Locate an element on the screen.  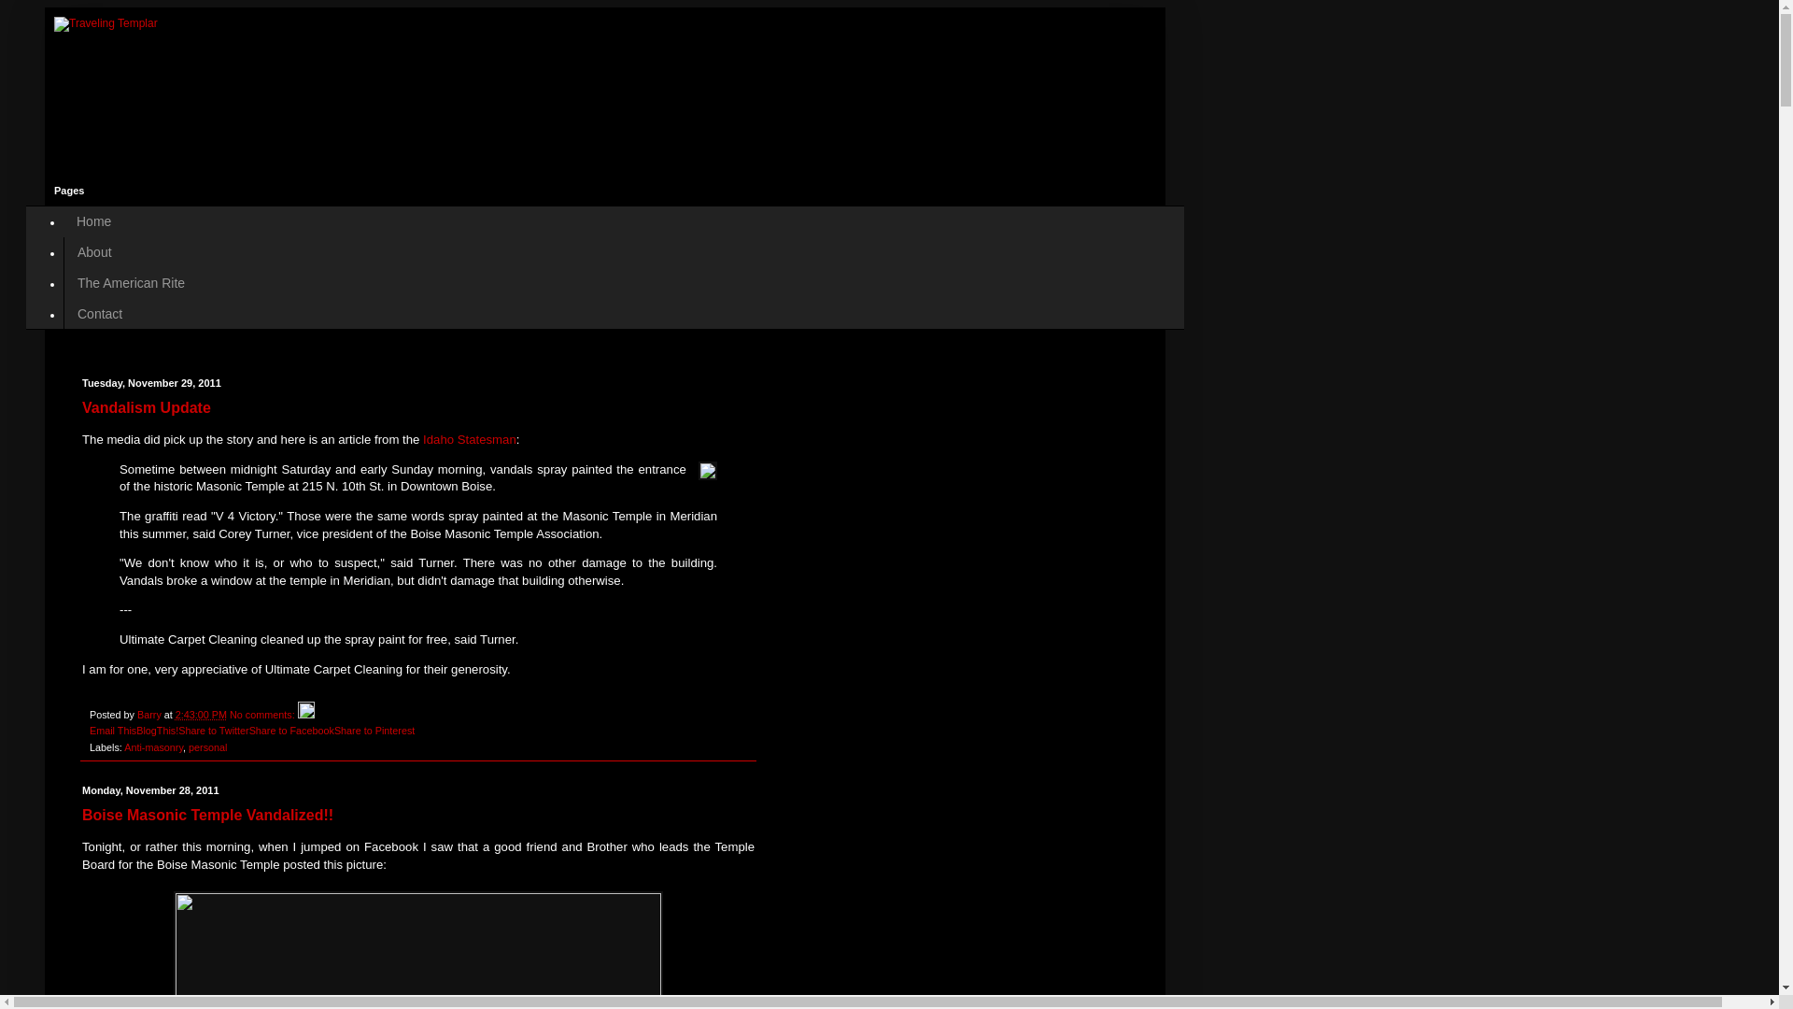
Vandalism Update is located at coordinates (147, 407).